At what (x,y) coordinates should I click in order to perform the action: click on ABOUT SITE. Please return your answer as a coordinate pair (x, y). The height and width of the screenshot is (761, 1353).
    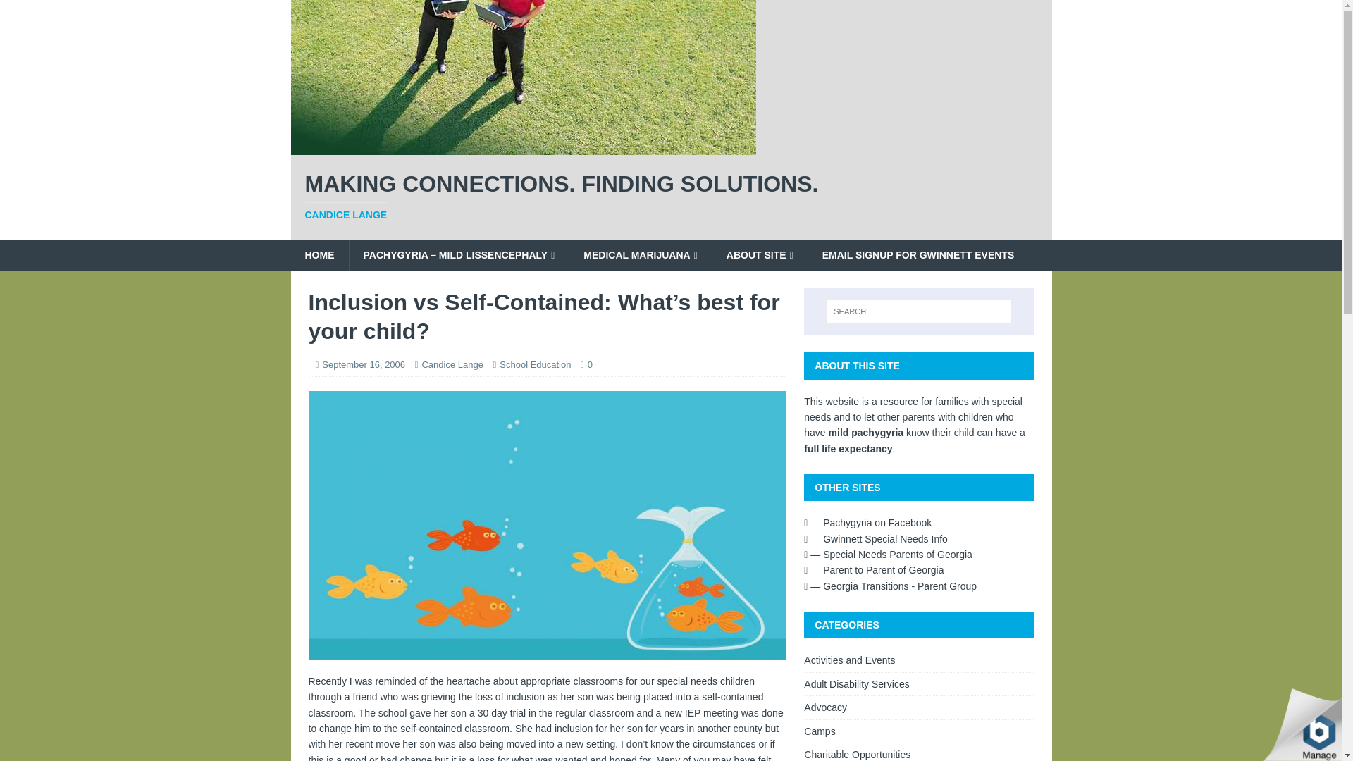
    Looking at the image, I should click on (760, 255).